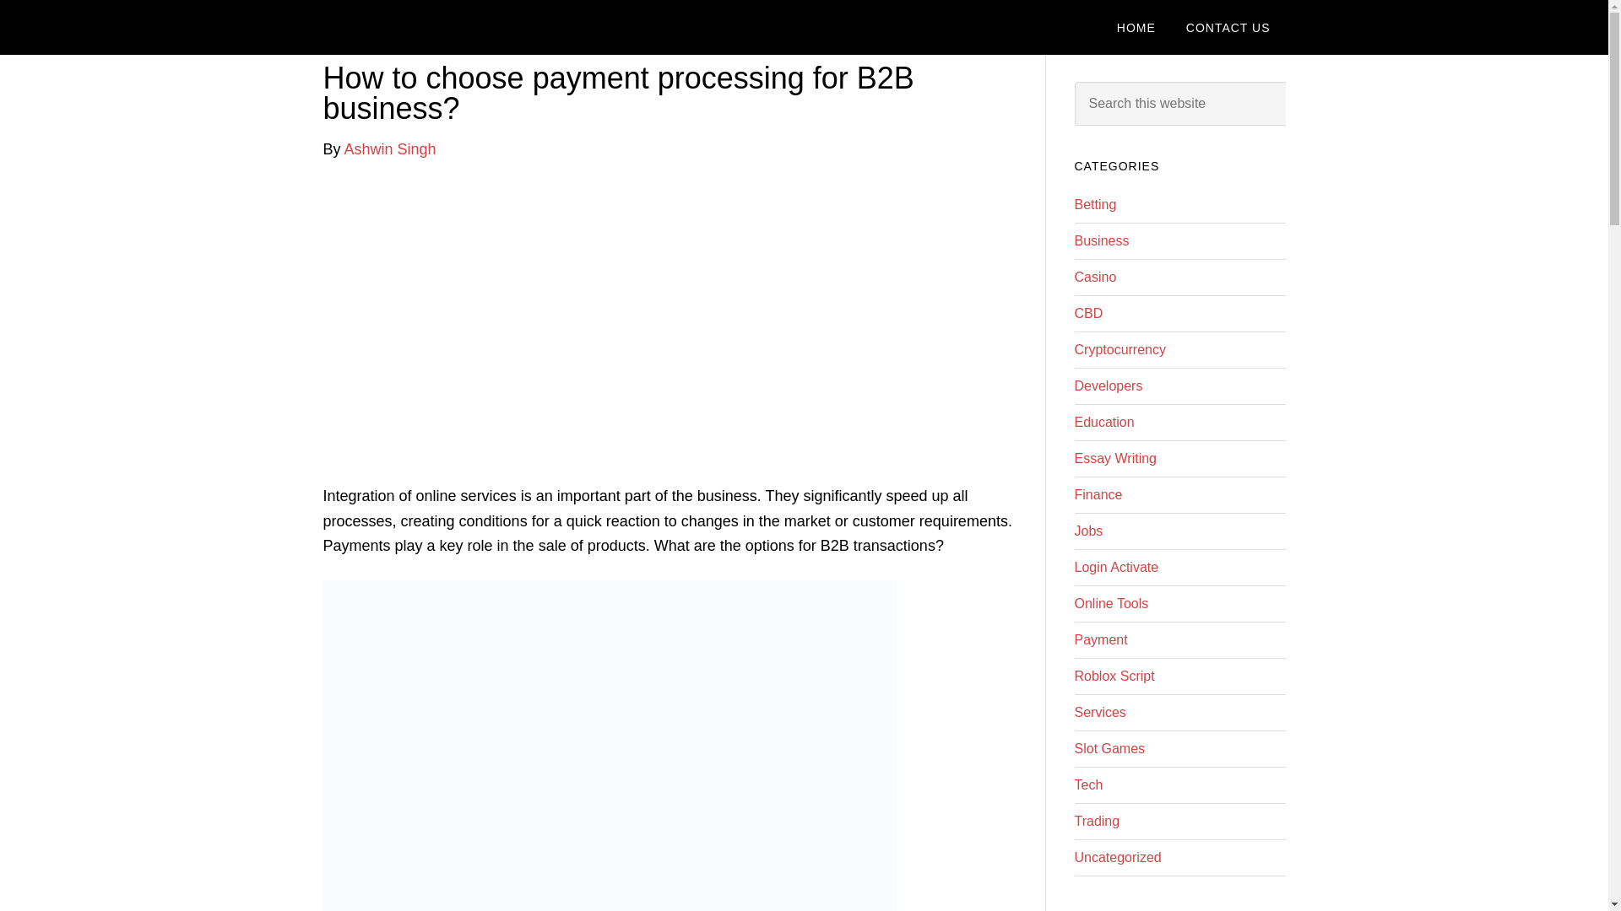  I want to click on Finance, so click(1098, 494).